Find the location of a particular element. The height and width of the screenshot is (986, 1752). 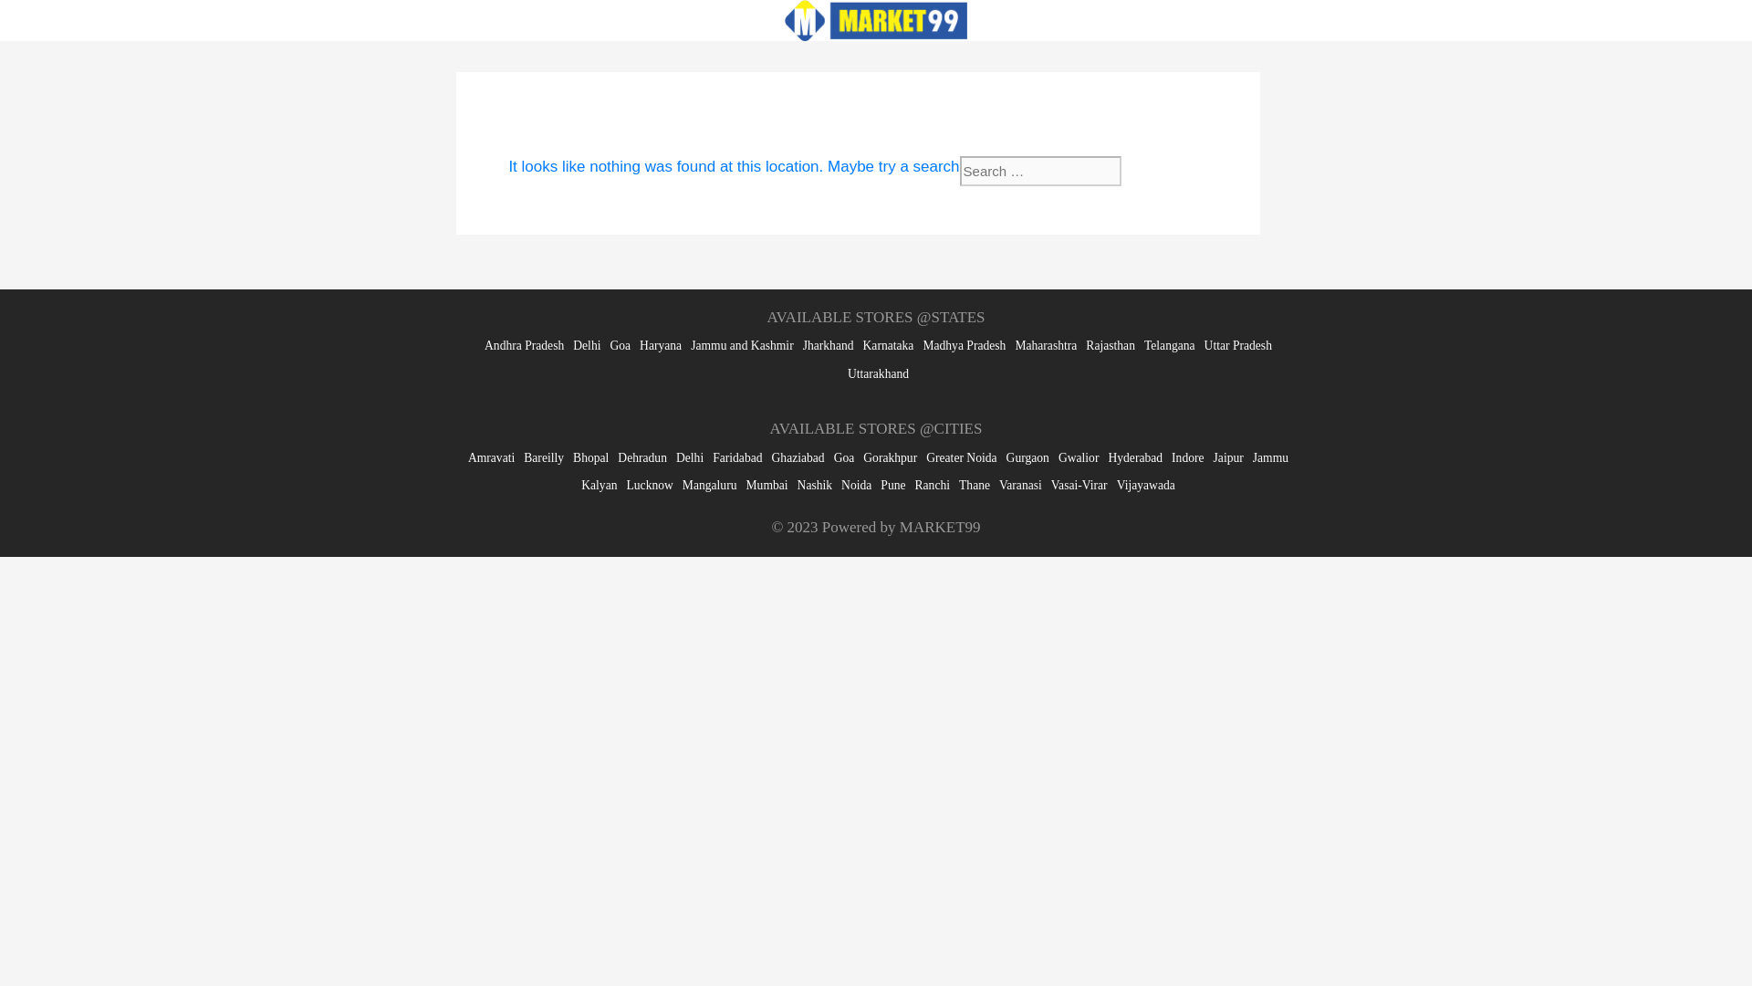

Telangana is located at coordinates (1169, 345).